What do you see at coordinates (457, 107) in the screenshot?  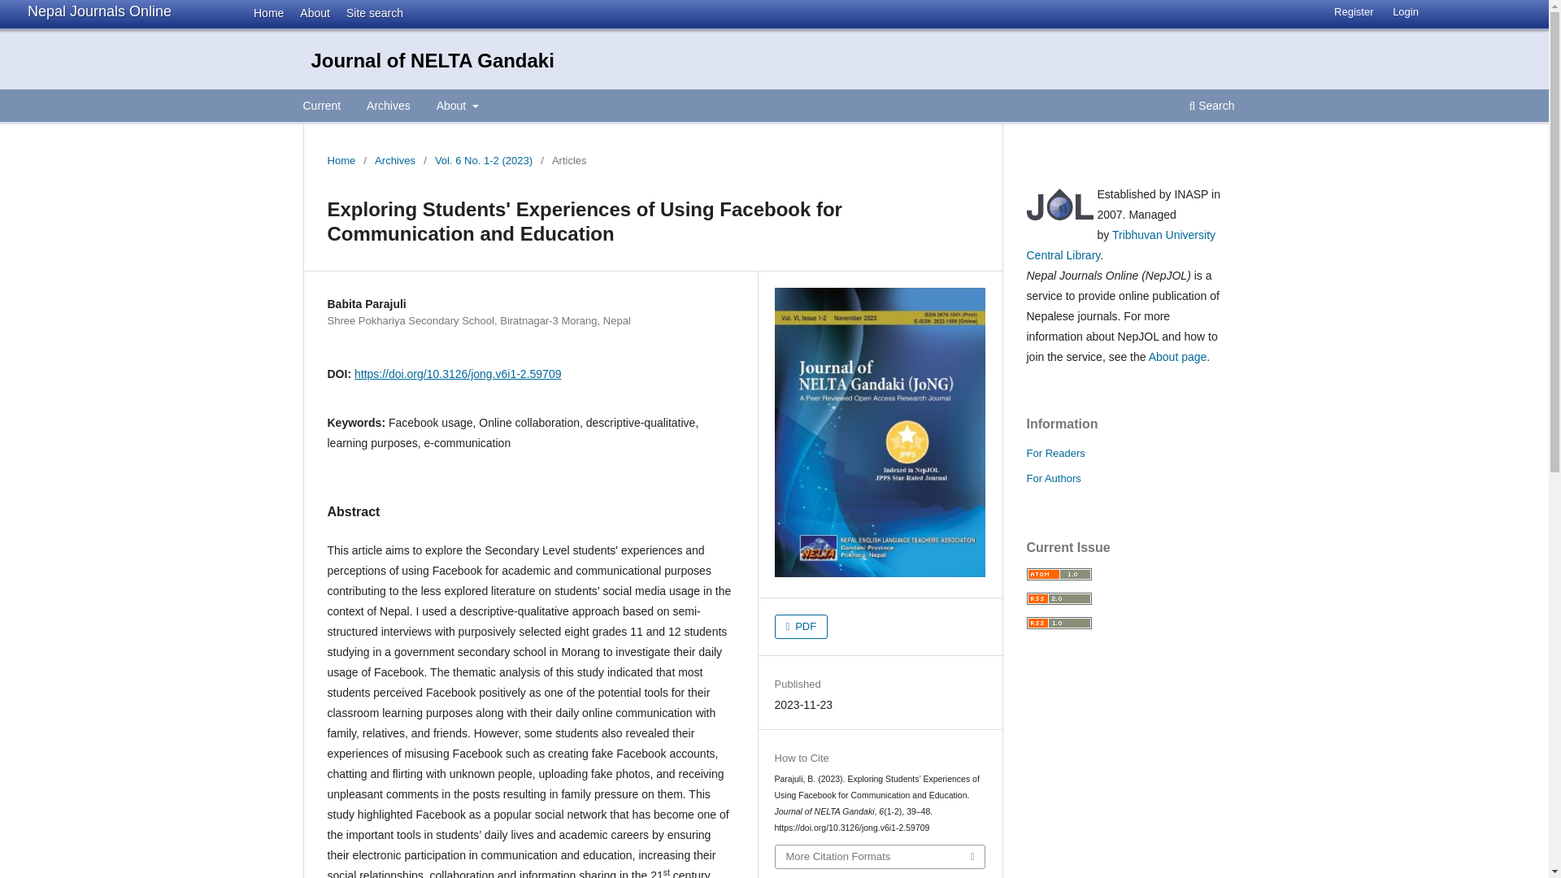 I see `About` at bounding box center [457, 107].